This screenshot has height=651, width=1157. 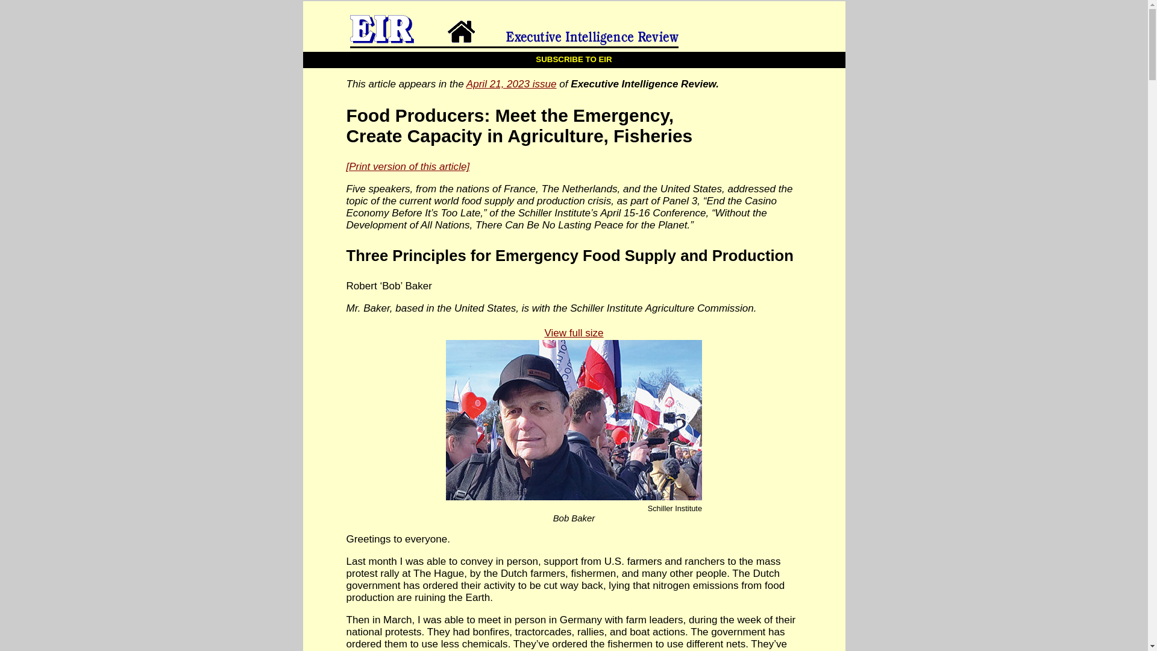 What do you see at coordinates (595, 27) in the screenshot?
I see `Go to home page` at bounding box center [595, 27].